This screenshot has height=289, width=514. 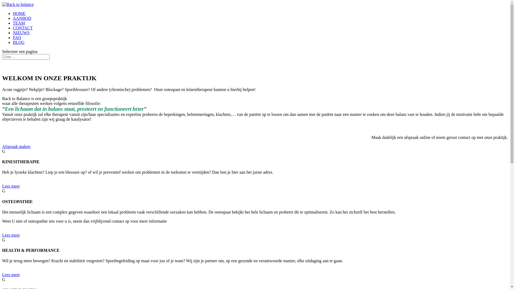 I want to click on TEAM, so click(x=19, y=23).